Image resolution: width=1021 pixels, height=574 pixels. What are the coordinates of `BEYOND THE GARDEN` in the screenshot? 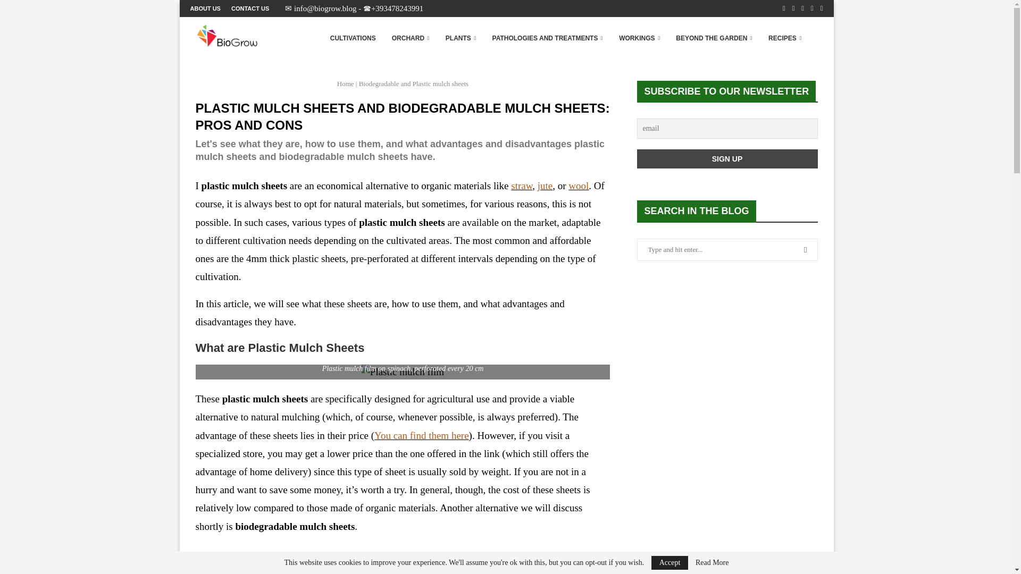 It's located at (714, 38).